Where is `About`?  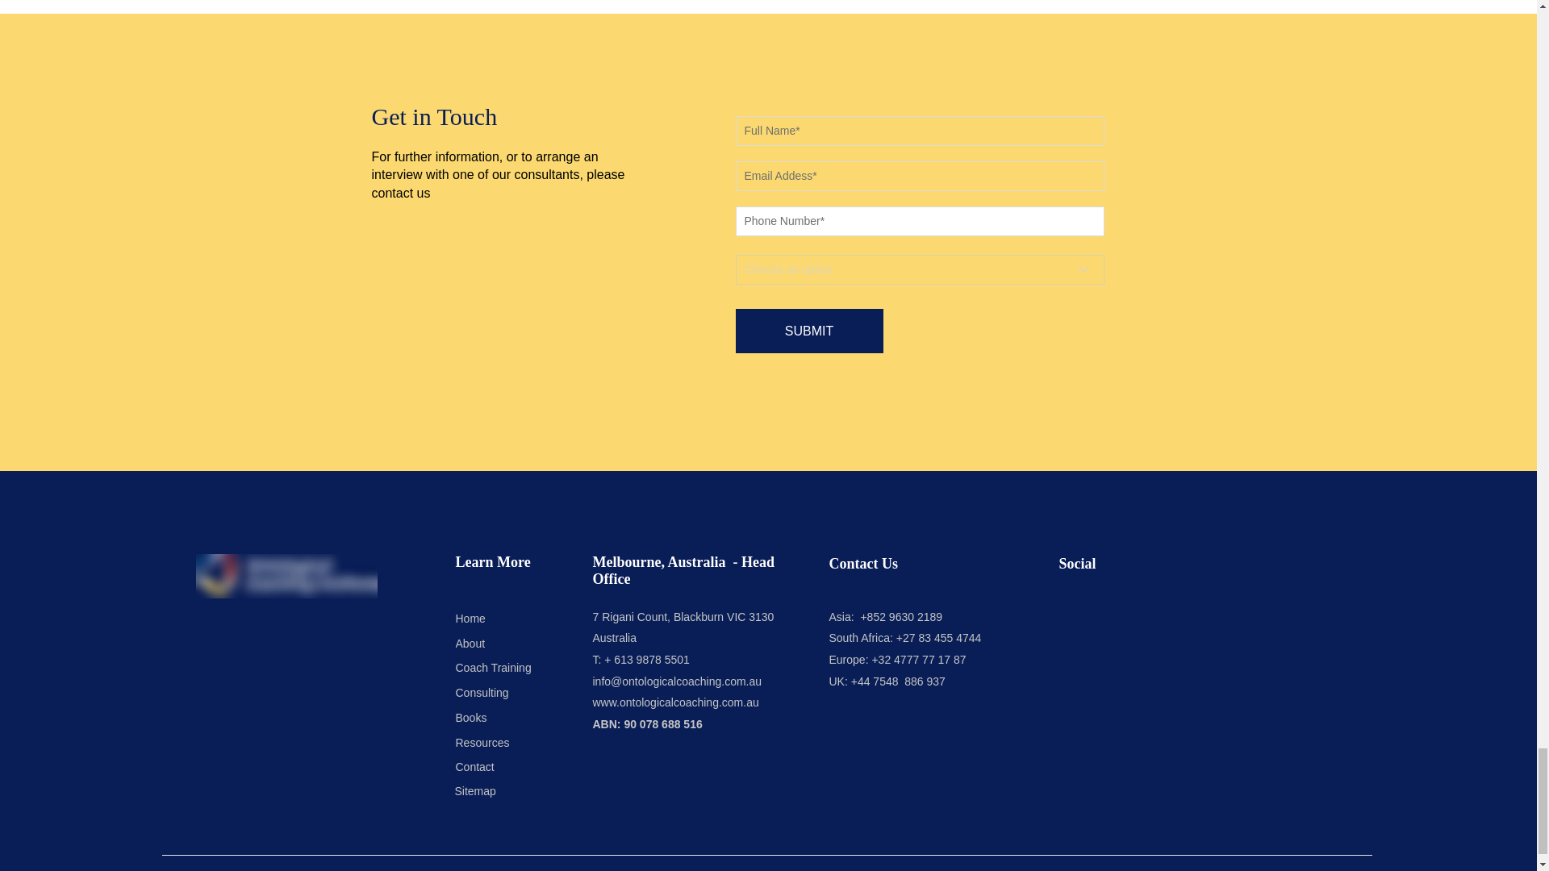
About is located at coordinates (509, 644).